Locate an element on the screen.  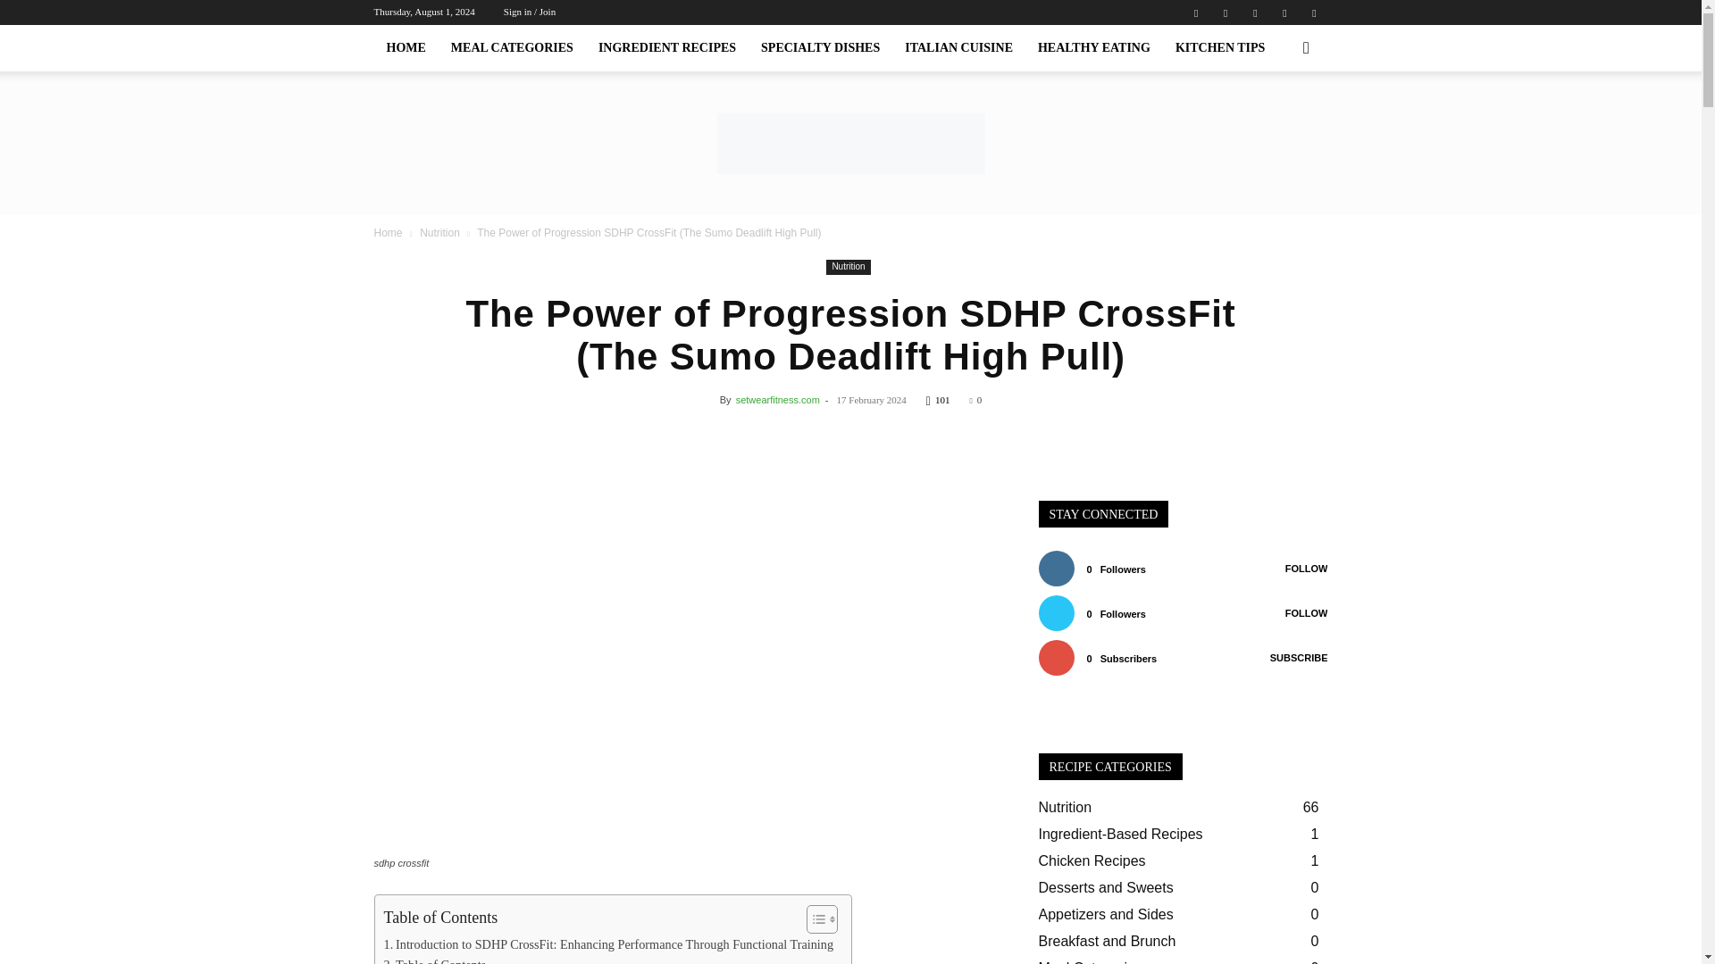
VKontakte is located at coordinates (1284, 12).